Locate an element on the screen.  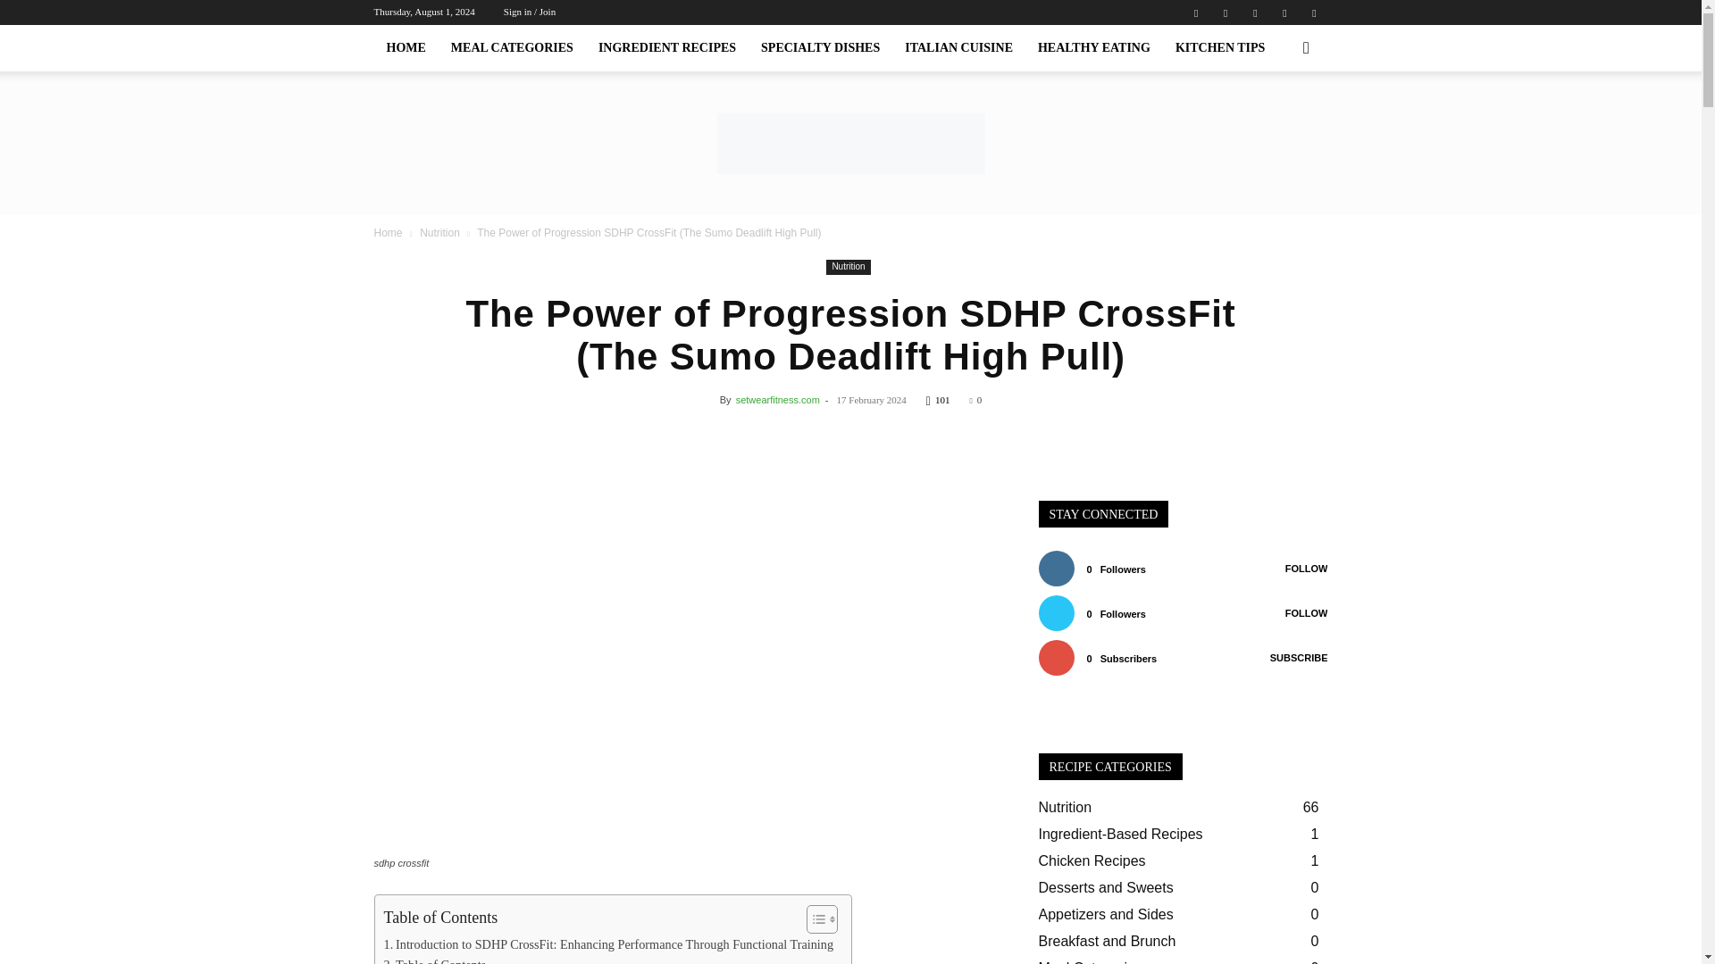
VKontakte is located at coordinates (1284, 12).